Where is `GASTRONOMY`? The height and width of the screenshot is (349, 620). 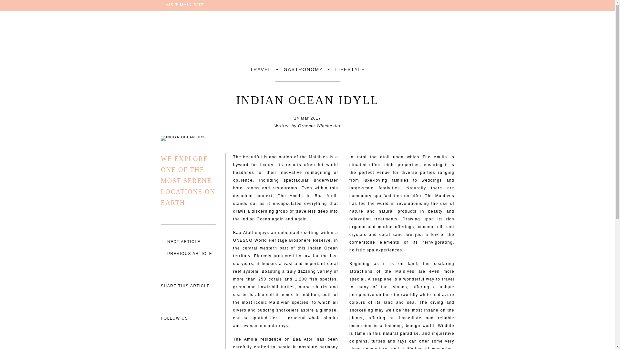 GASTRONOMY is located at coordinates (303, 69).